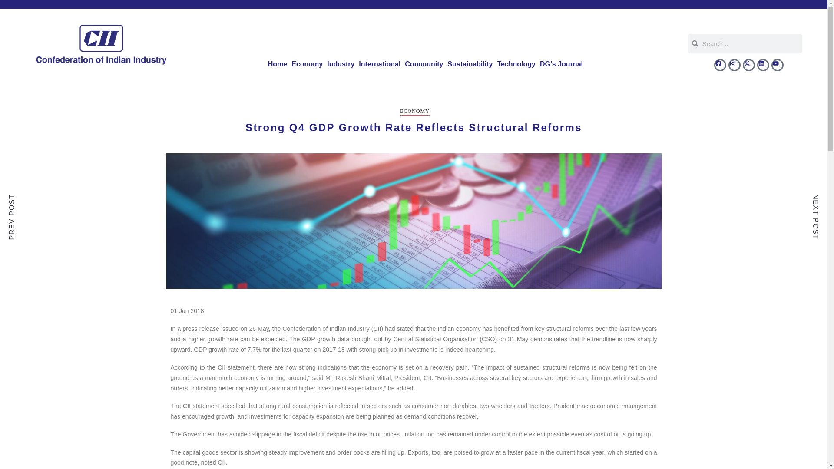  What do you see at coordinates (414, 112) in the screenshot?
I see `ECONOMY` at bounding box center [414, 112].